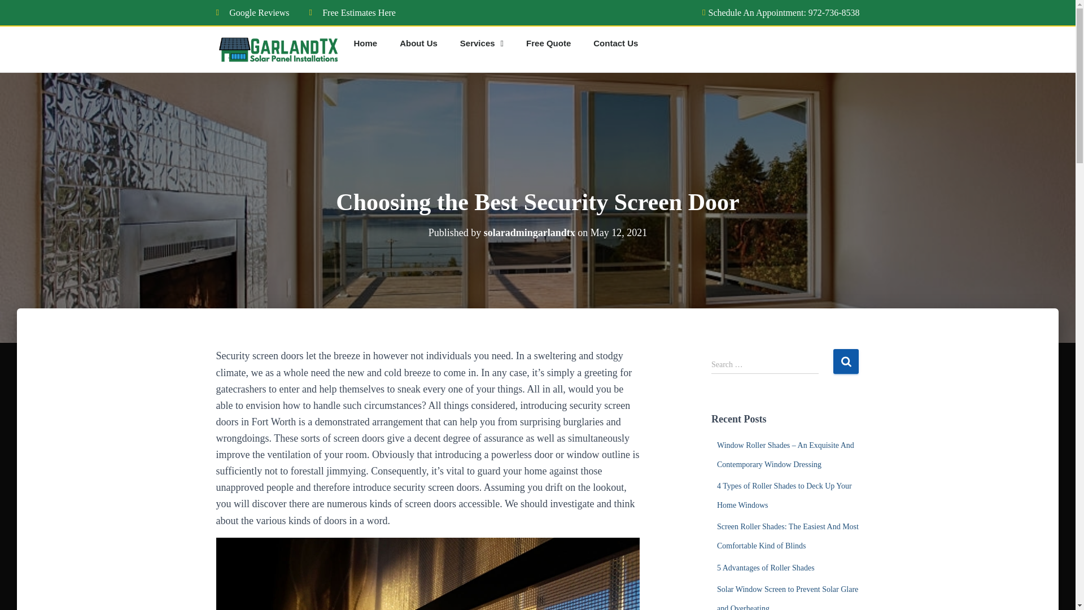 The width and height of the screenshot is (1084, 610). Describe the element at coordinates (482, 43) in the screenshot. I see `Services` at that location.